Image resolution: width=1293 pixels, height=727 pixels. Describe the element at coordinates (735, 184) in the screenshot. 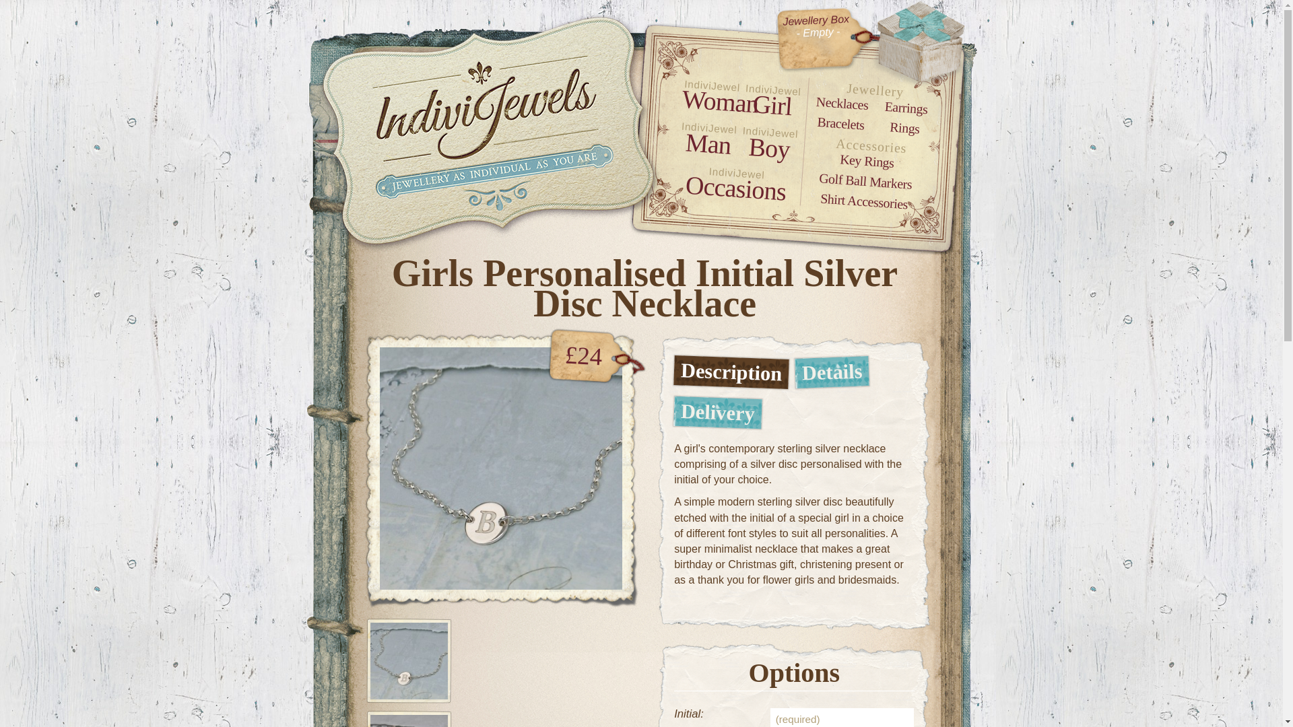

I see `Occasions` at that location.